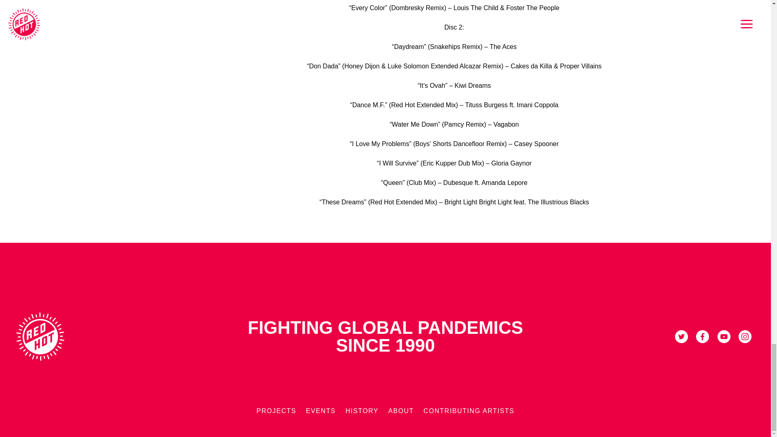  Describe the element at coordinates (469, 411) in the screenshot. I see `CONTRIBUTING ARTISTS` at that location.